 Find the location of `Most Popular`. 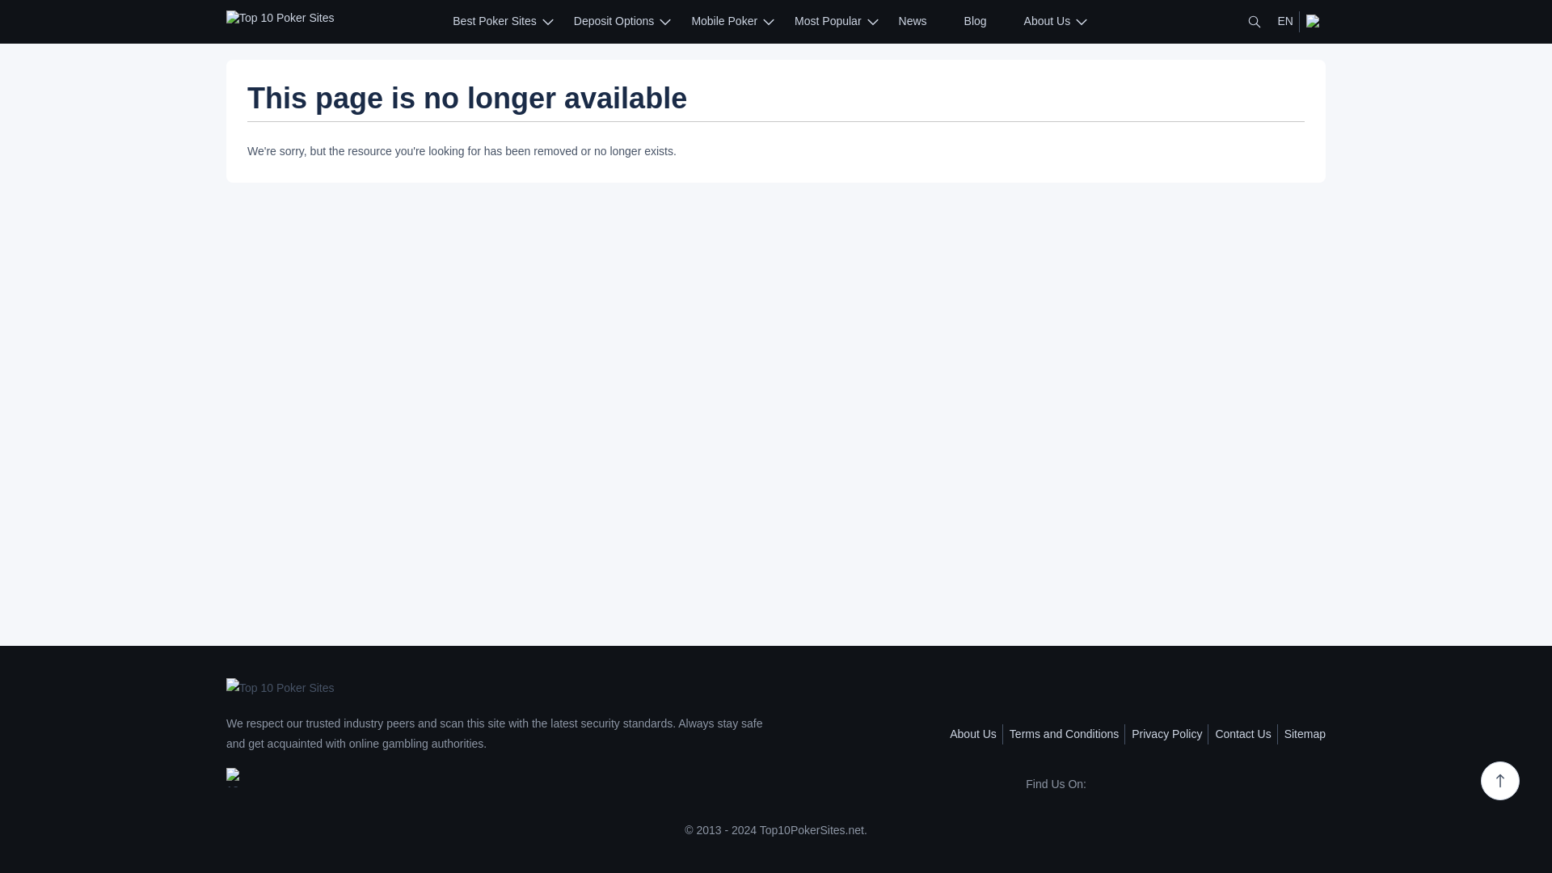

Most Popular is located at coordinates (828, 21).